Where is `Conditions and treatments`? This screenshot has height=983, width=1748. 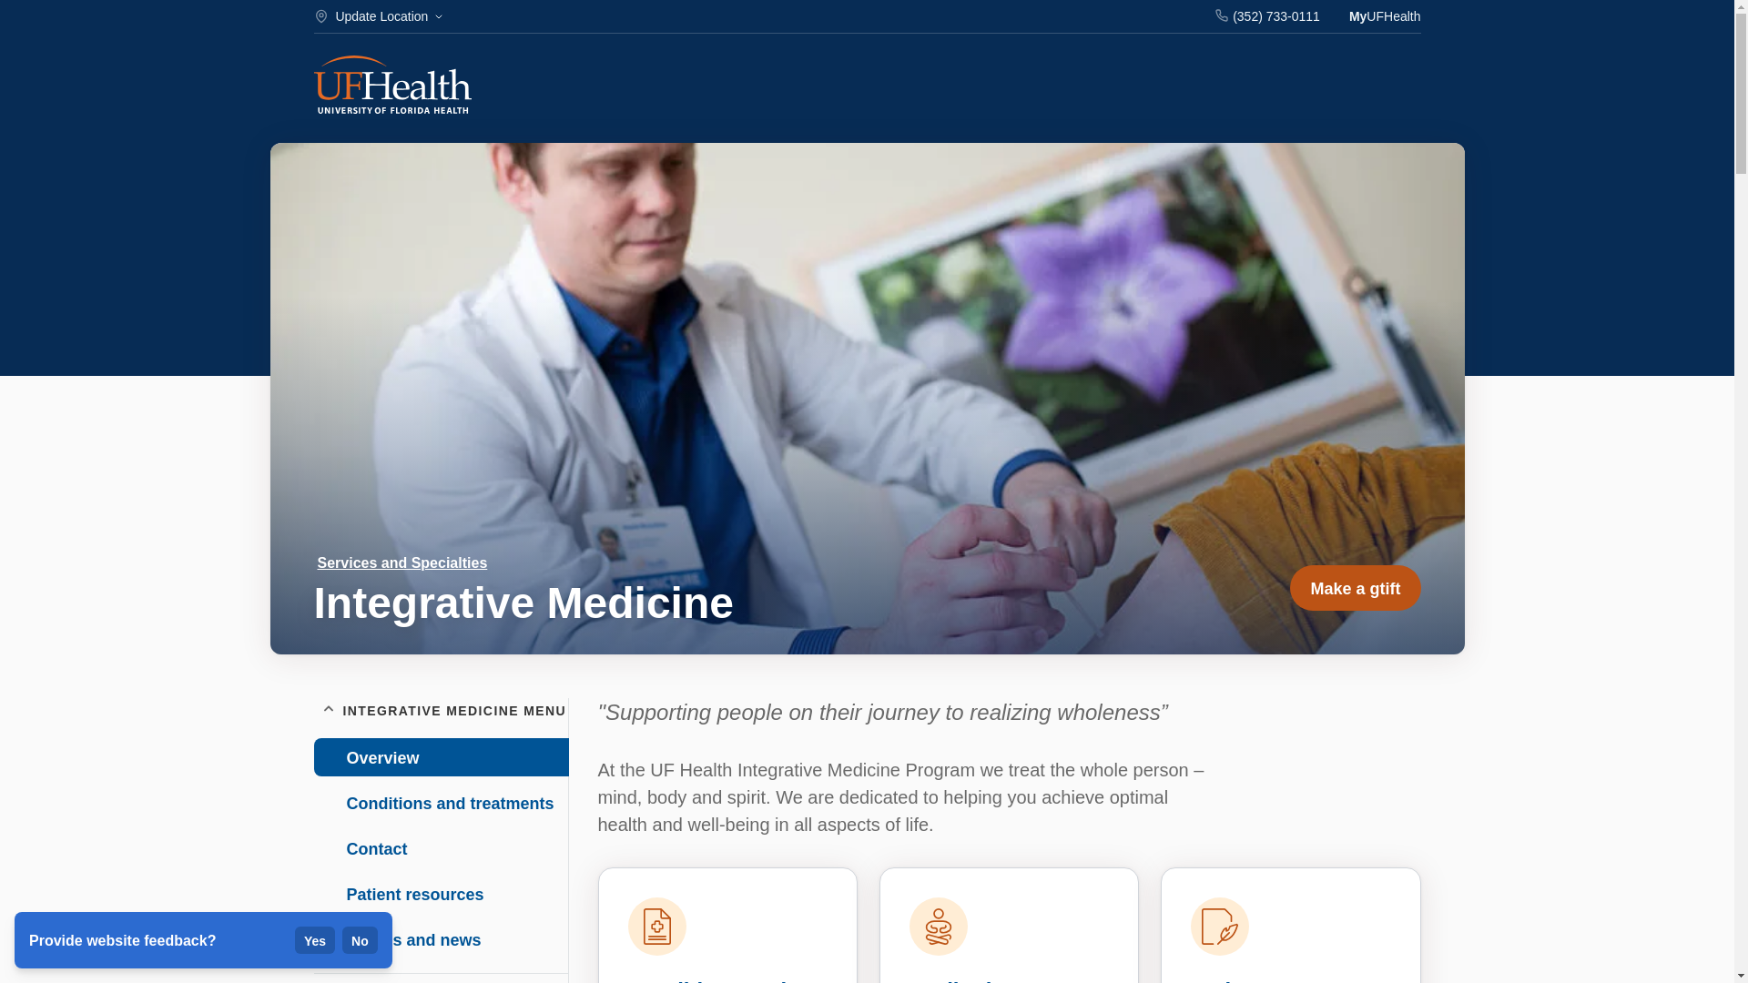
Conditions and treatments is located at coordinates (707, 980).